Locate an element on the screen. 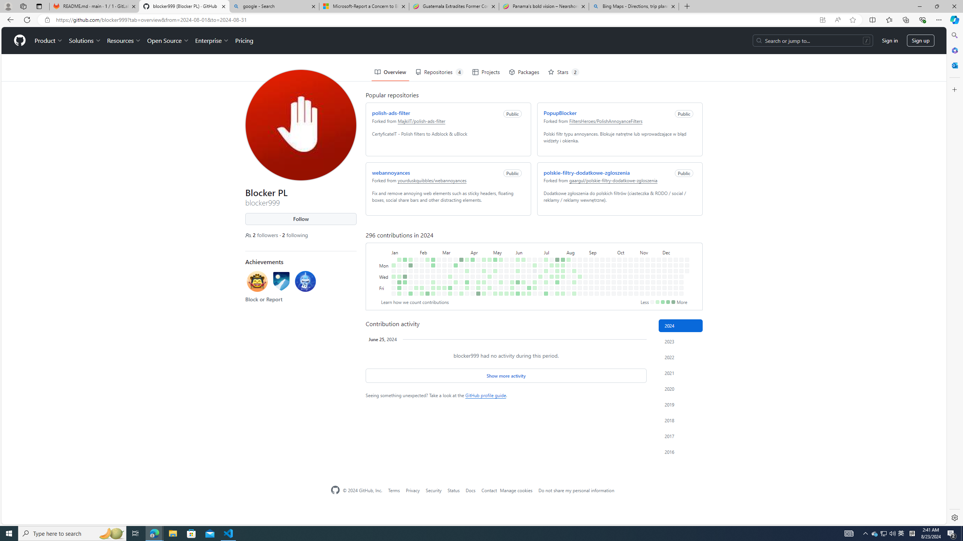 Image resolution: width=963 pixels, height=541 pixels. No contributions on May 24th. is located at coordinates (505, 261).